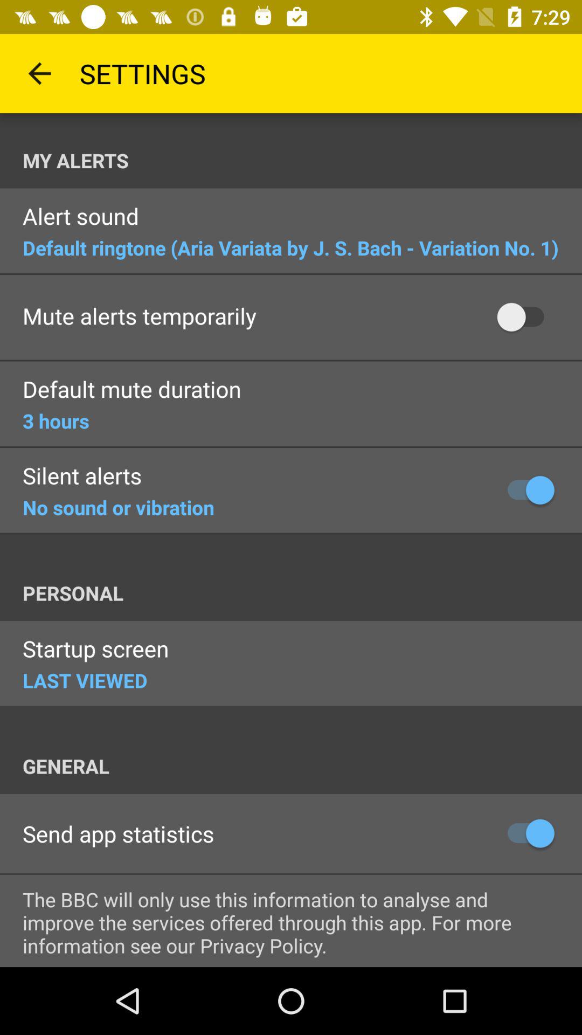  Describe the element at coordinates (119, 507) in the screenshot. I see `flip to no sound or item` at that location.